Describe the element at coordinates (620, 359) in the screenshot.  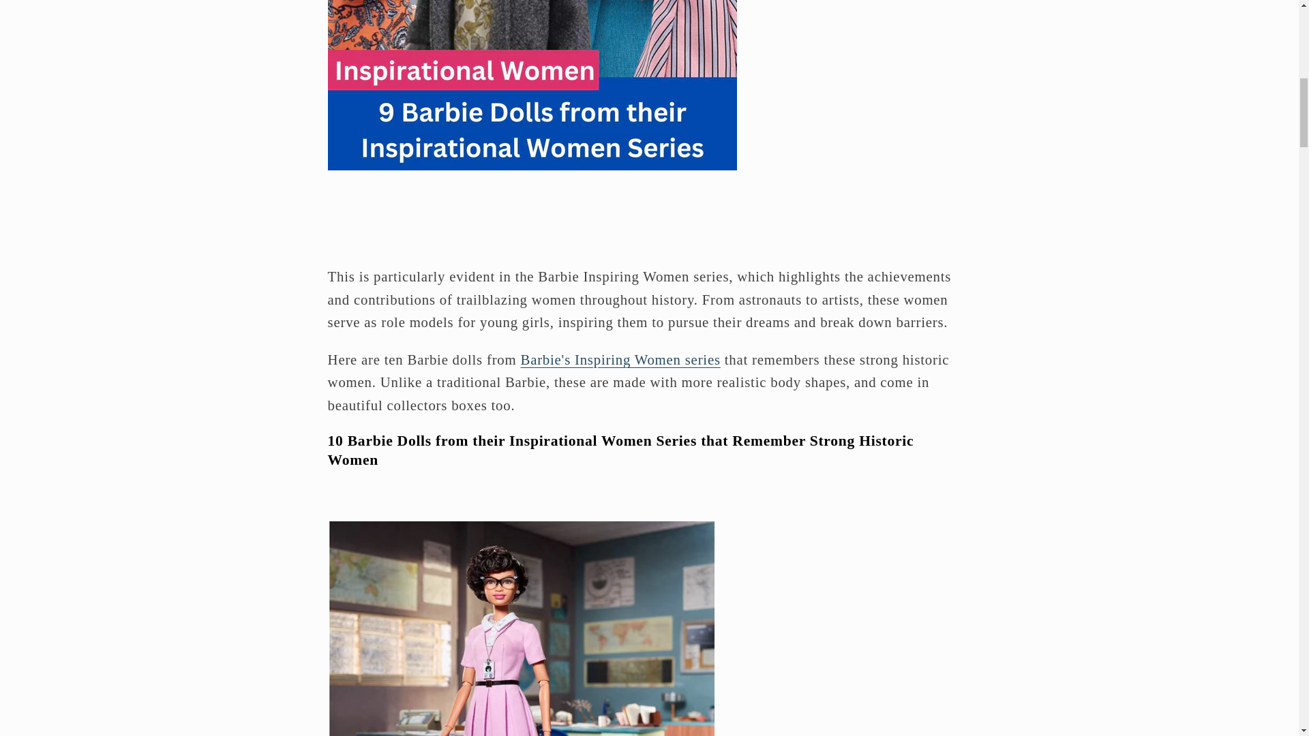
I see `Barbie's Inspiring Women series` at that location.